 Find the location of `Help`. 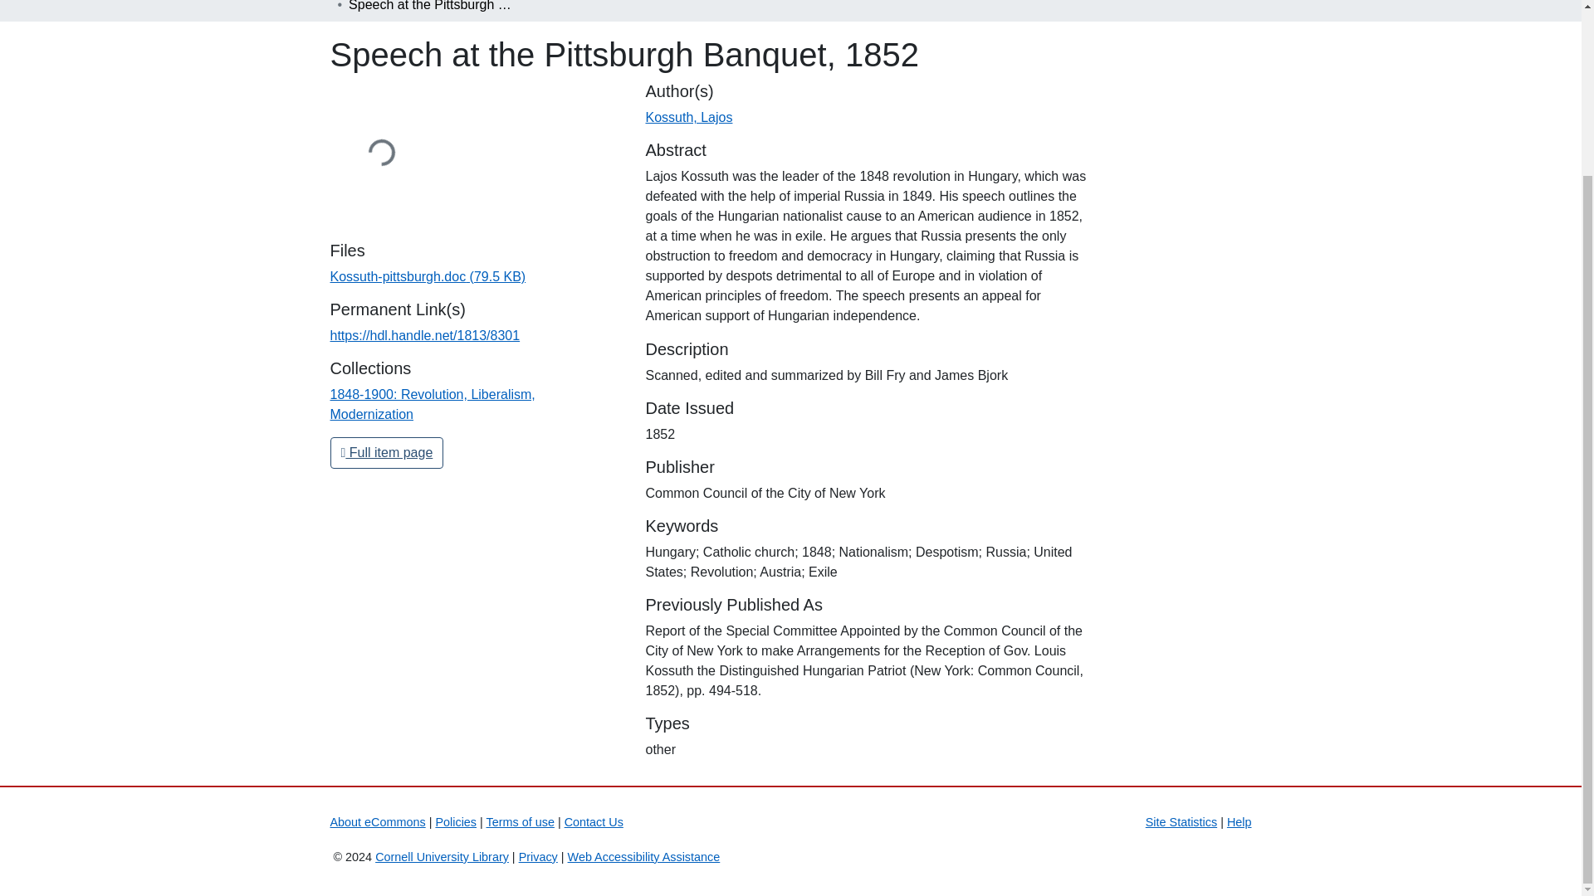

Help is located at coordinates (1239, 821).